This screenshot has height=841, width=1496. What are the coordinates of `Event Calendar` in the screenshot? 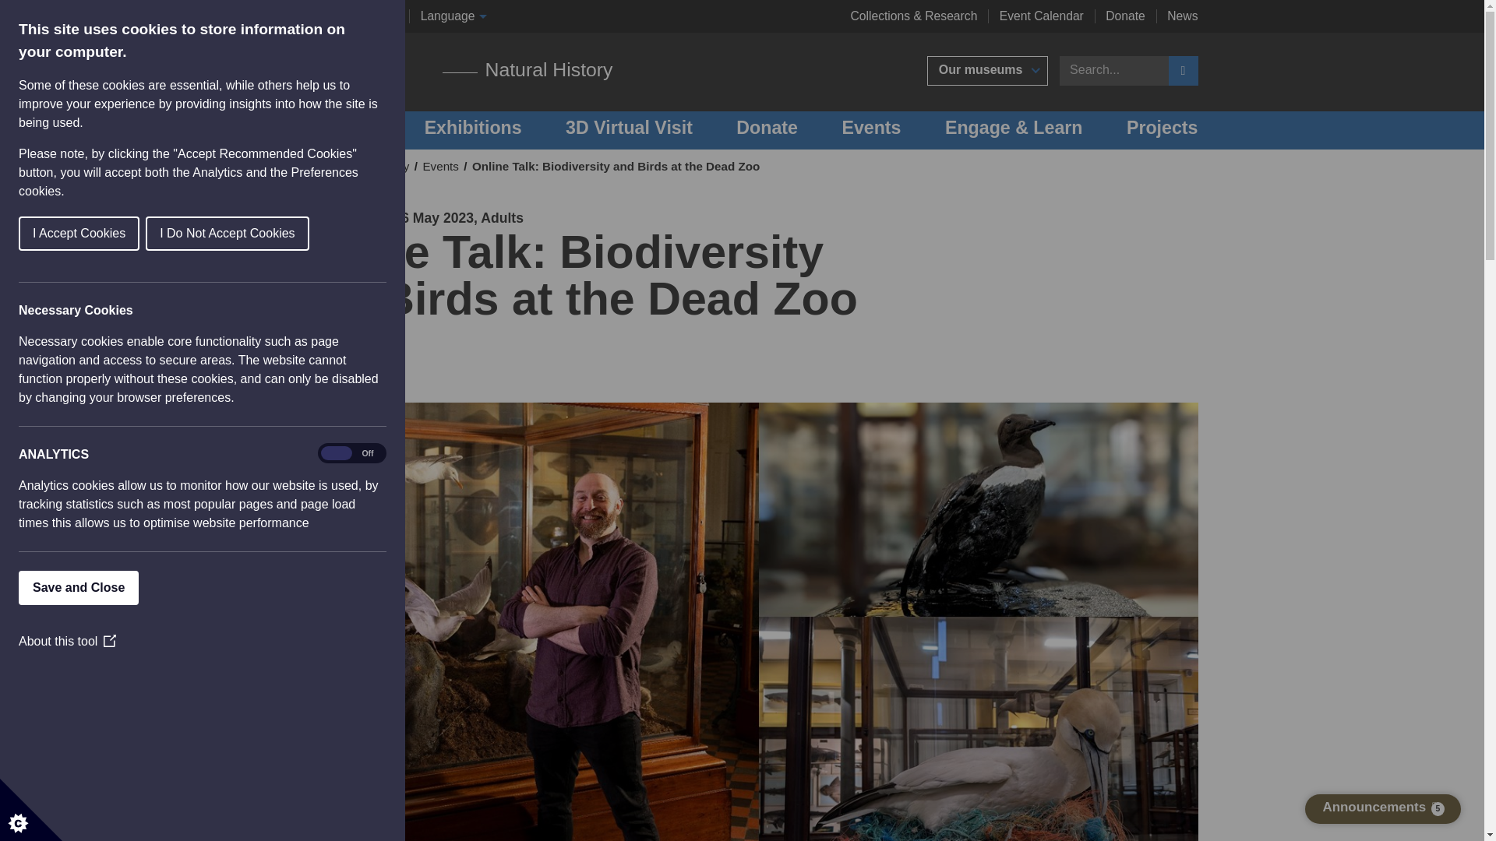 It's located at (1041, 16).